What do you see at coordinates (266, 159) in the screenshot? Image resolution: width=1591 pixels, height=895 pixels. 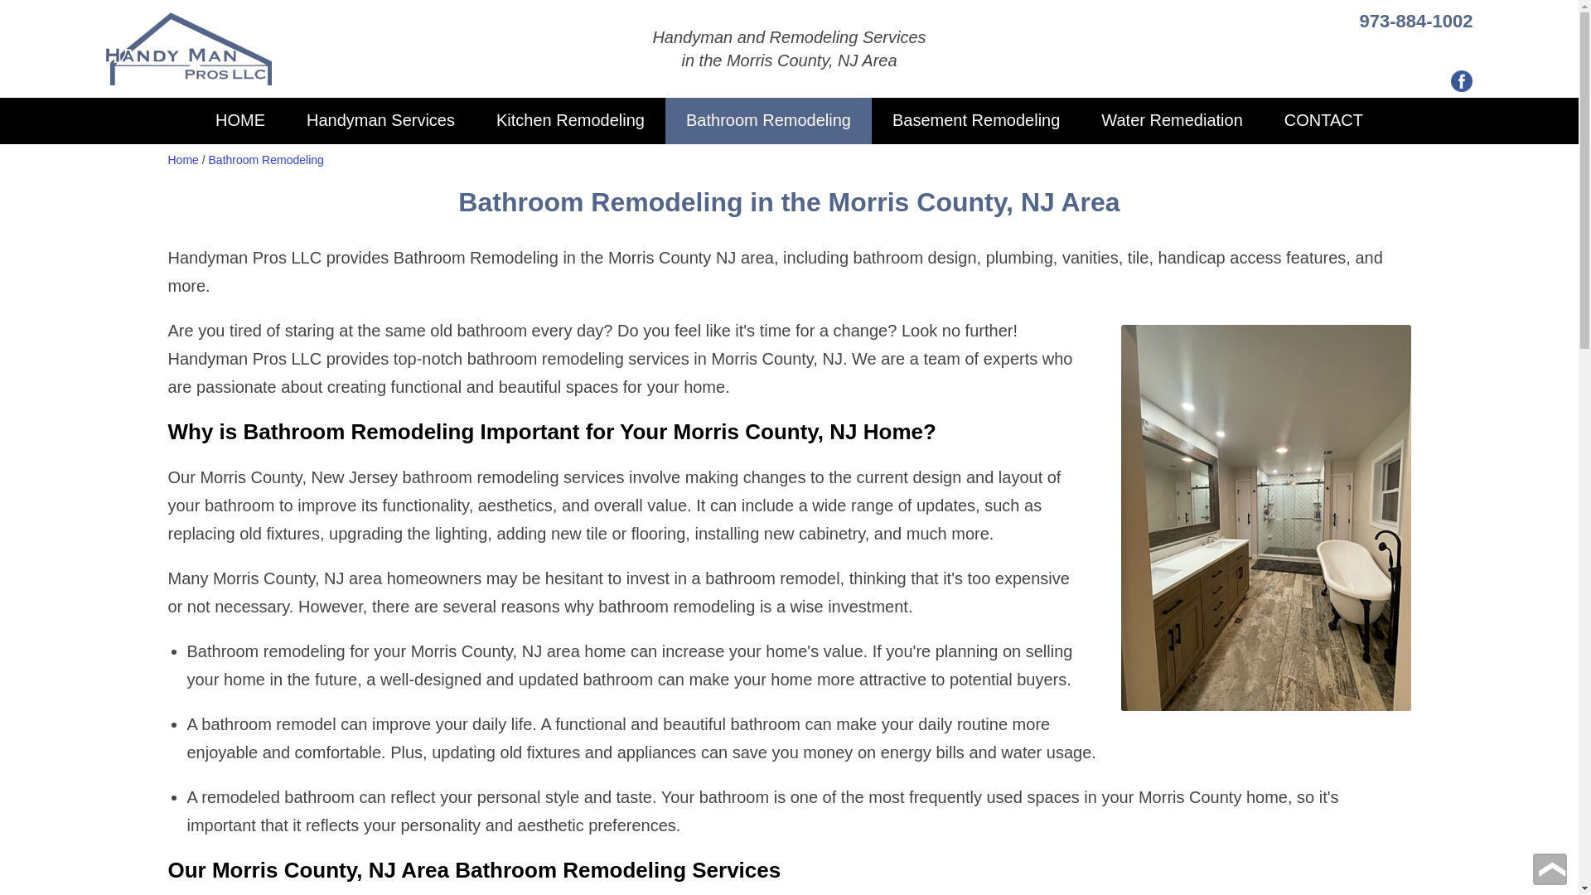 I see `Bathroom Remodeling` at bounding box center [266, 159].